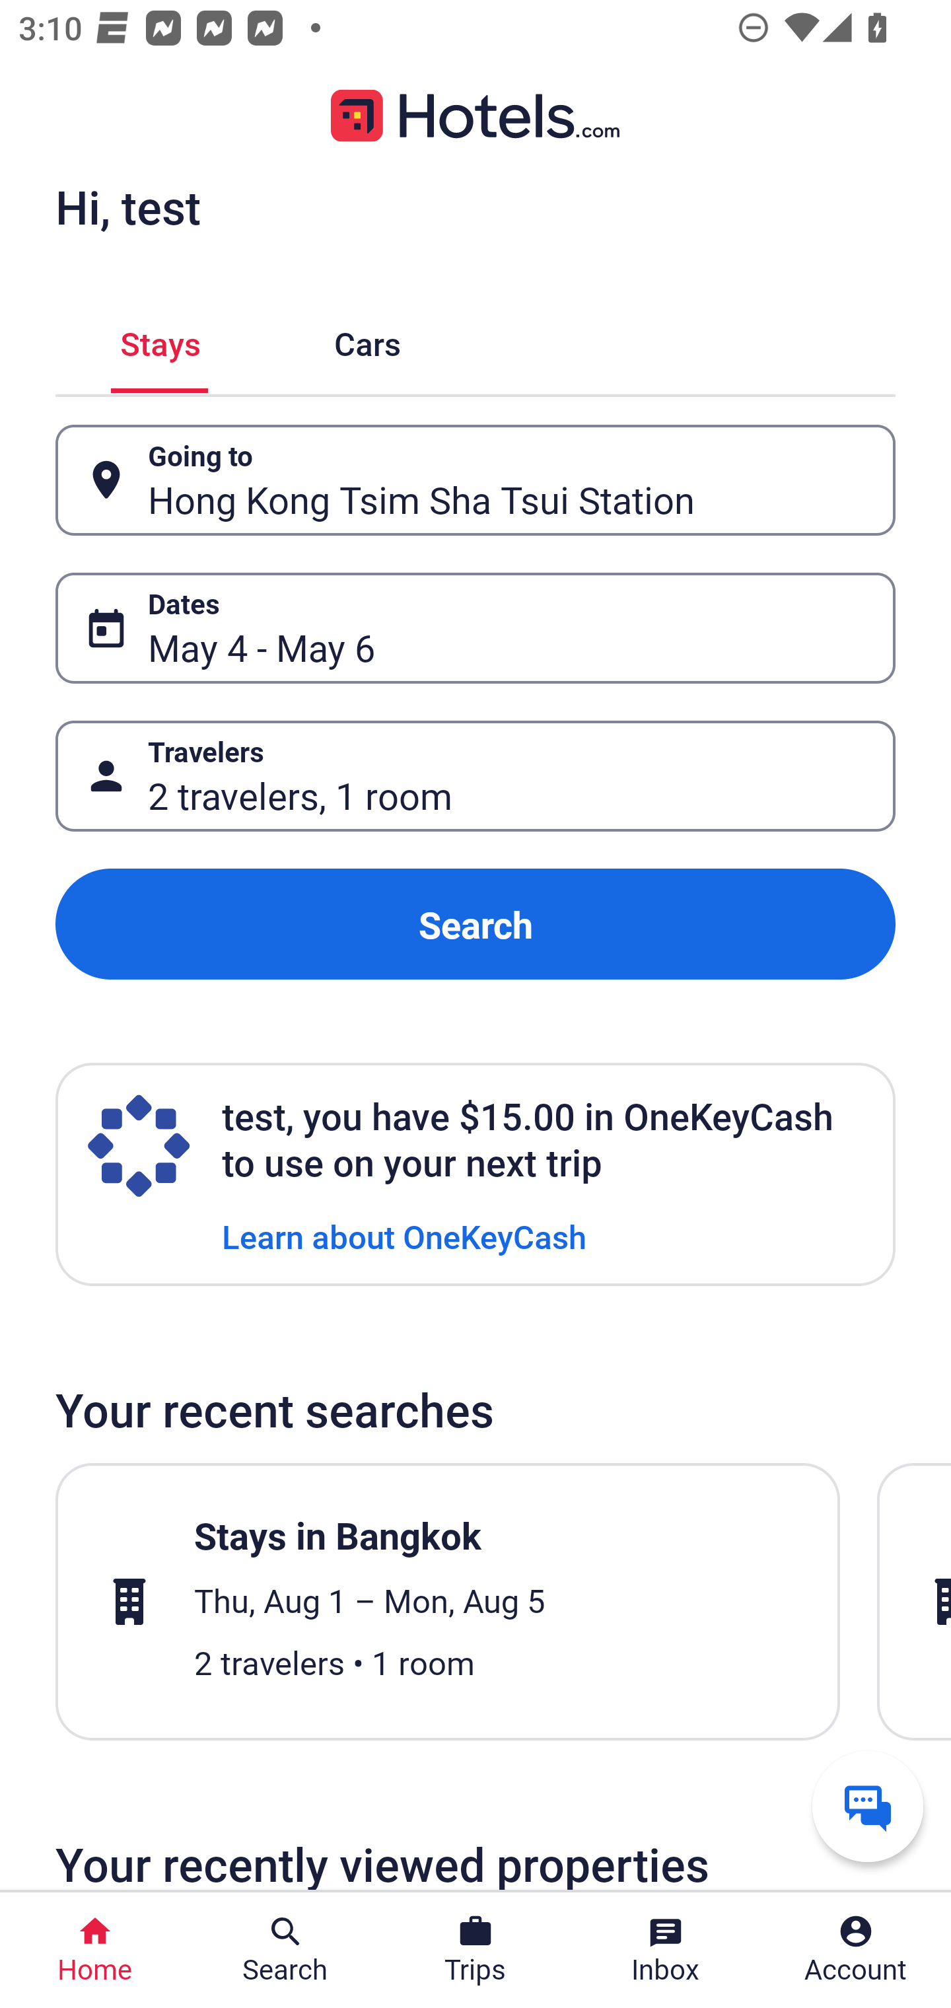 This screenshot has width=951, height=2008. What do you see at coordinates (475, 775) in the screenshot?
I see `Travelers Button 2 travelers, 1 room` at bounding box center [475, 775].